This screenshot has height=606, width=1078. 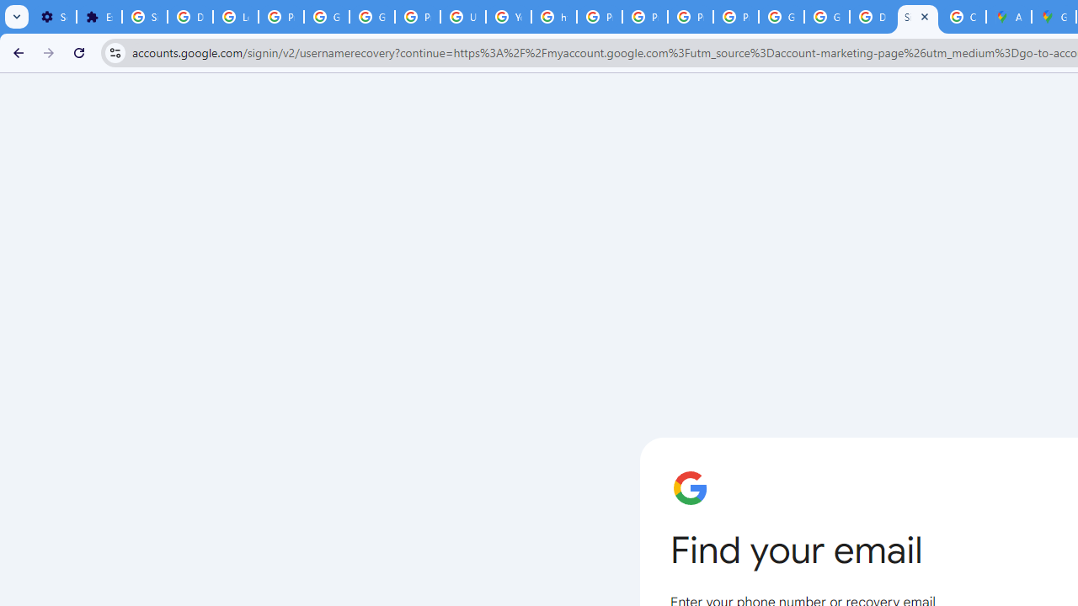 What do you see at coordinates (327, 17) in the screenshot?
I see `Google Account Help` at bounding box center [327, 17].